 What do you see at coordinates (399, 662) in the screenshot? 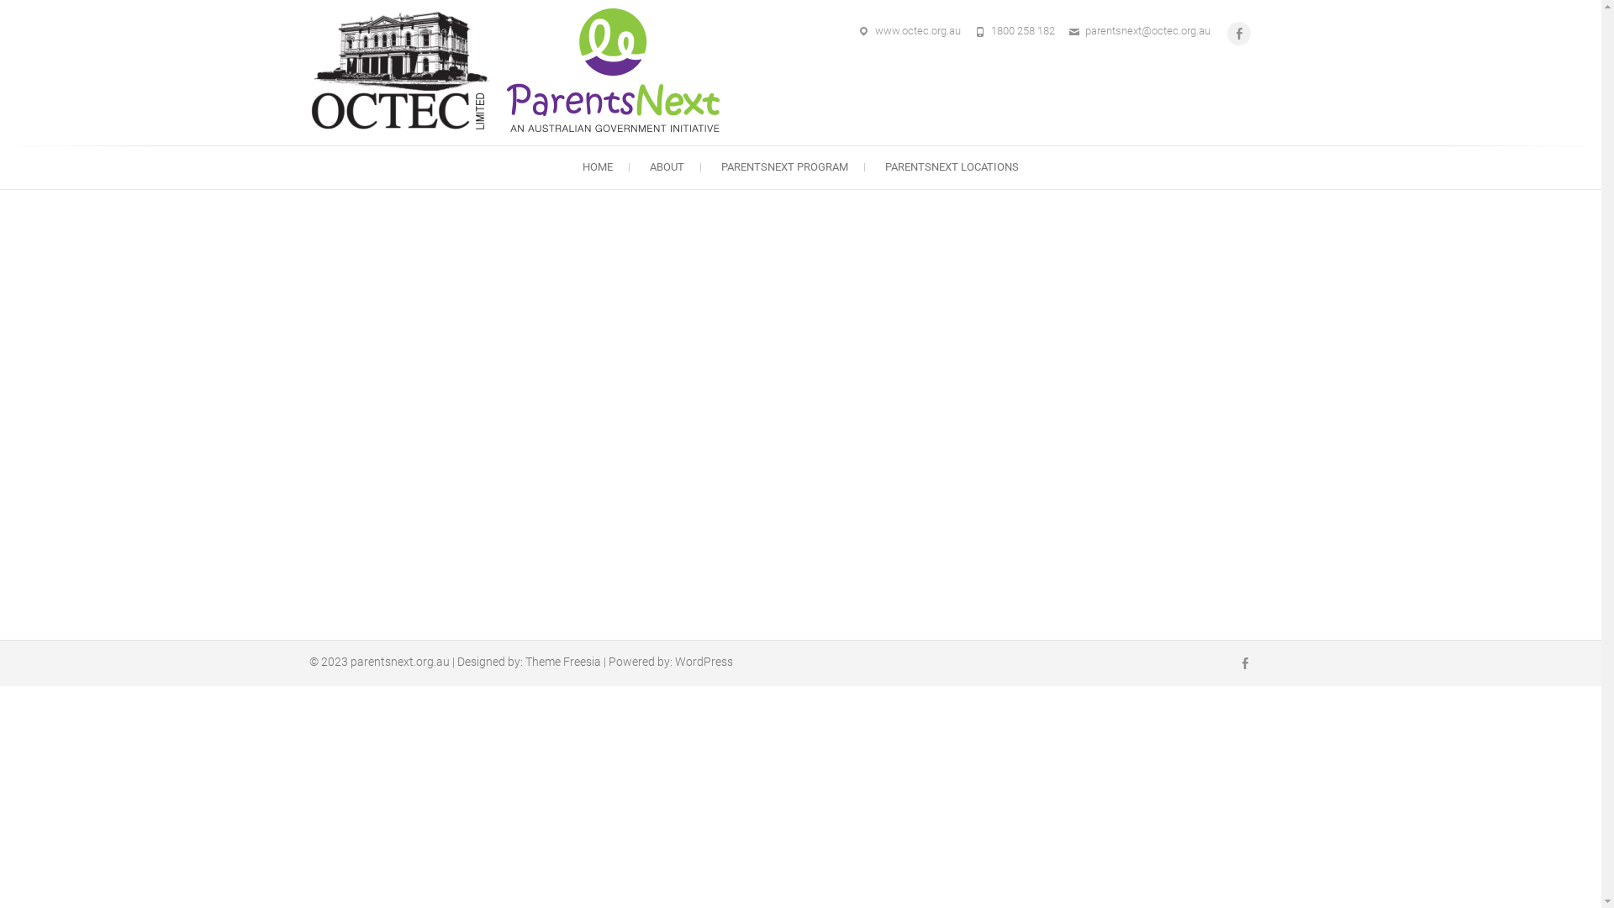
I see `parentsnext.org.au` at bounding box center [399, 662].